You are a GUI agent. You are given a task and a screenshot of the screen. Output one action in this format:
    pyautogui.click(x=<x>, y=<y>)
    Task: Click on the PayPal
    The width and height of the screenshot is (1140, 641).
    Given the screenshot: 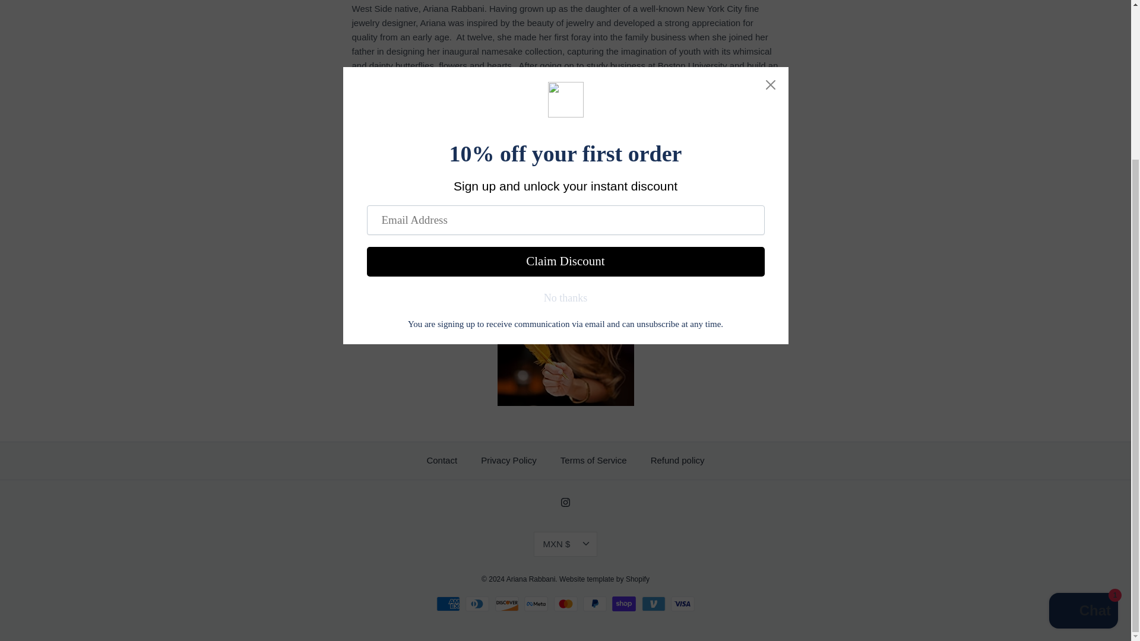 What is the action you would take?
    pyautogui.click(x=594, y=604)
    